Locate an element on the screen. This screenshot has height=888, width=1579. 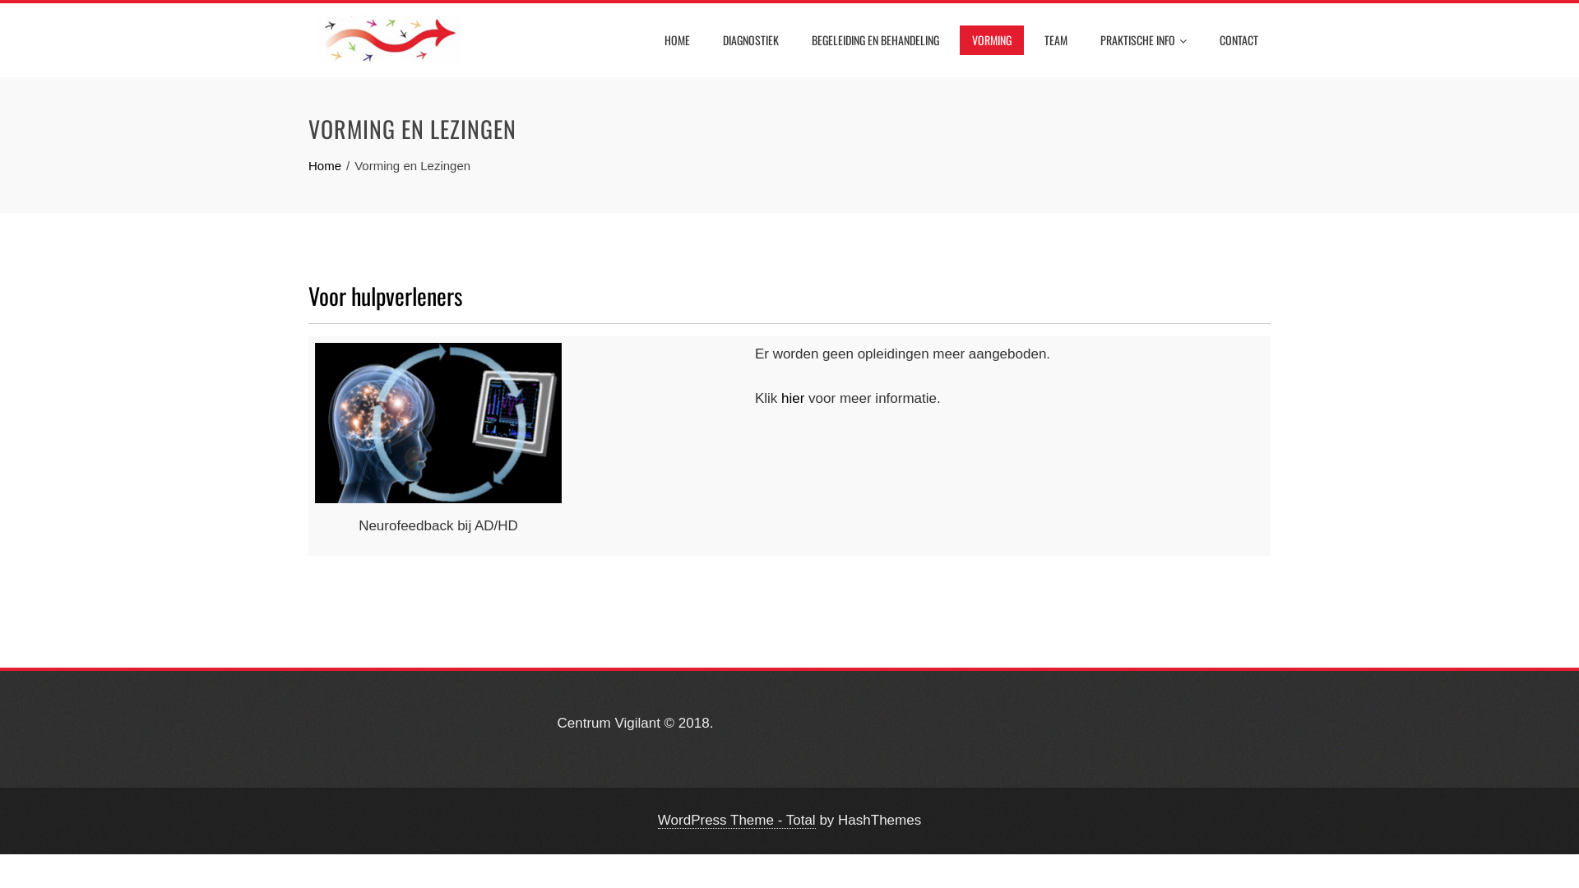
PRAKTISCHE INFO is located at coordinates (1143, 40).